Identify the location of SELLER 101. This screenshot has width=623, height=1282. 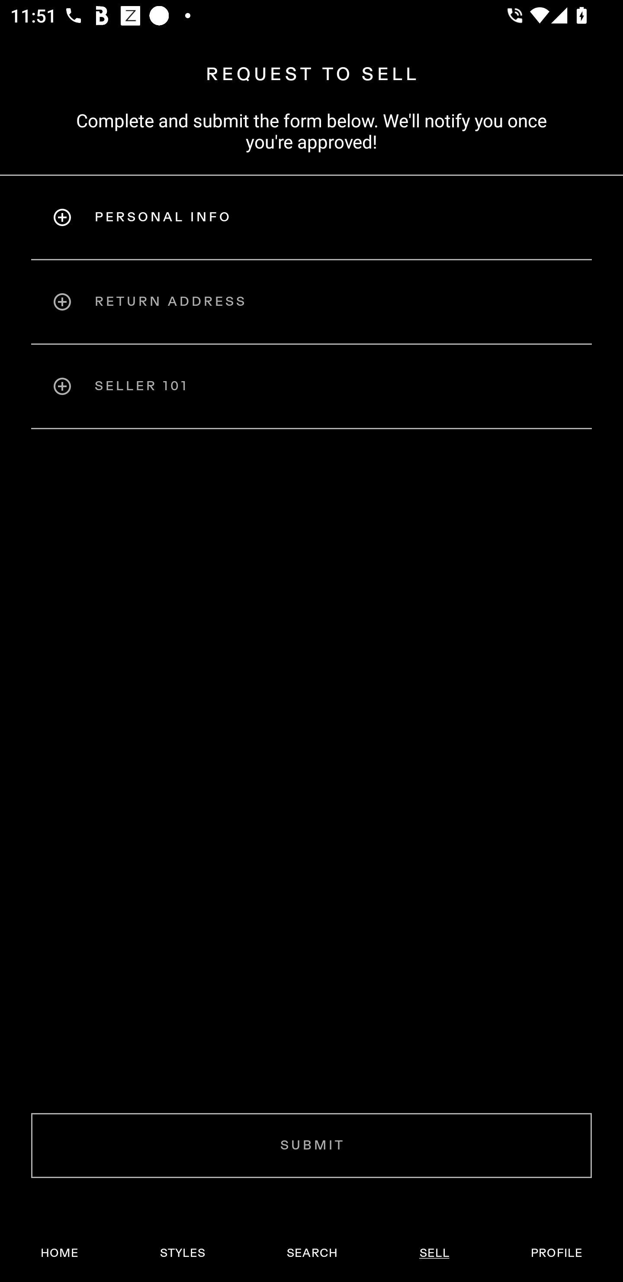
(311, 386).